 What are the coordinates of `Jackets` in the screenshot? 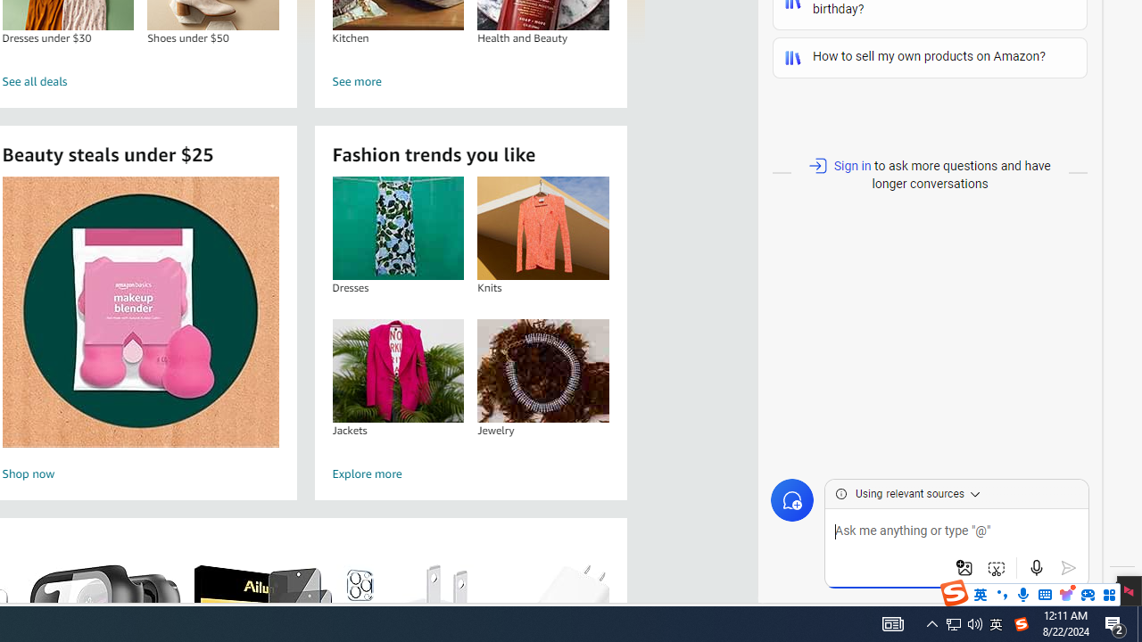 It's located at (398, 370).